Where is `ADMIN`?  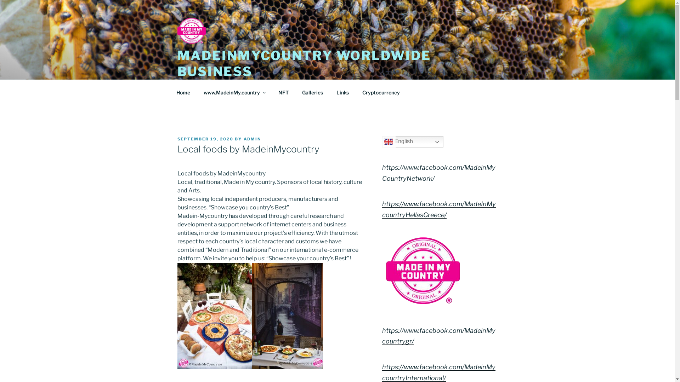
ADMIN is located at coordinates (253, 139).